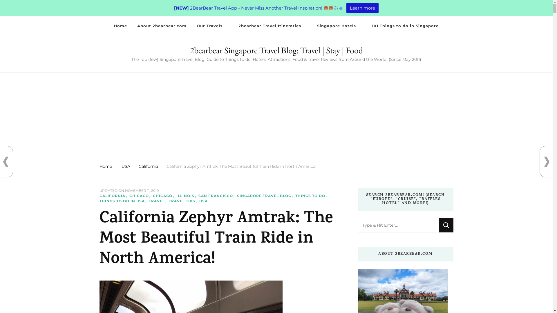  What do you see at coordinates (106, 166) in the screenshot?
I see `Home` at bounding box center [106, 166].